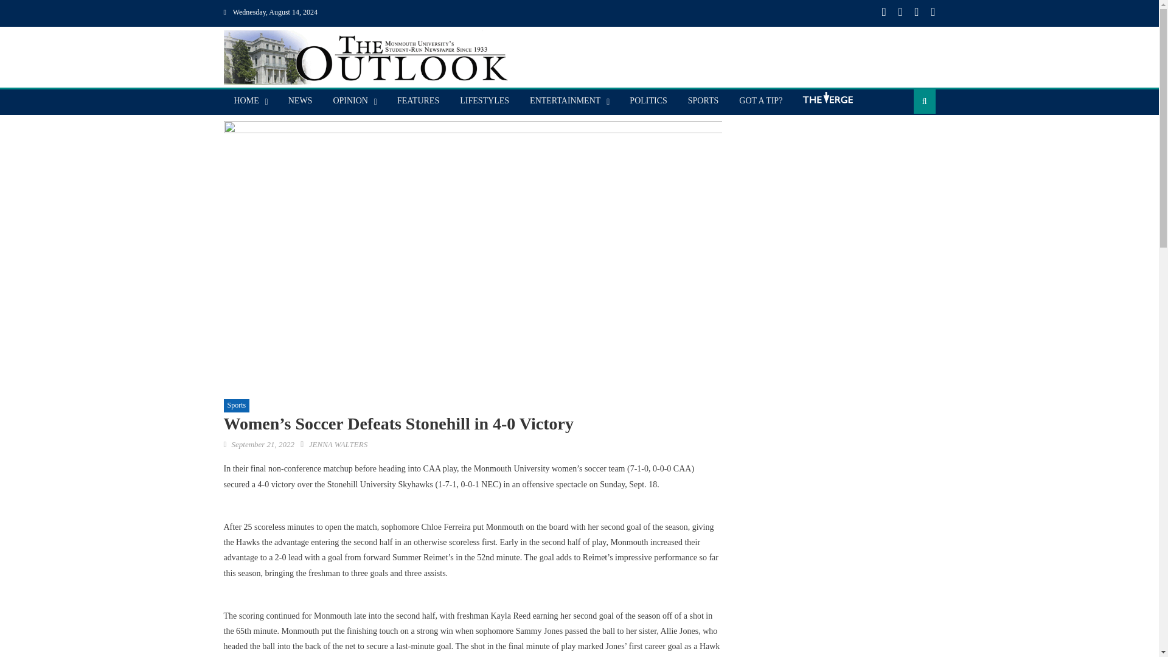 The width and height of the screenshot is (1168, 657). I want to click on POLITICS, so click(648, 100).